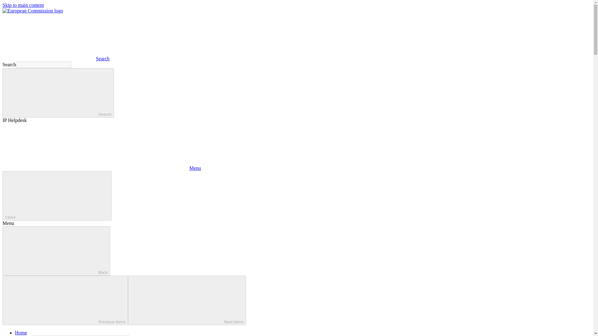 This screenshot has height=336, width=598. I want to click on Next items, so click(187, 300).